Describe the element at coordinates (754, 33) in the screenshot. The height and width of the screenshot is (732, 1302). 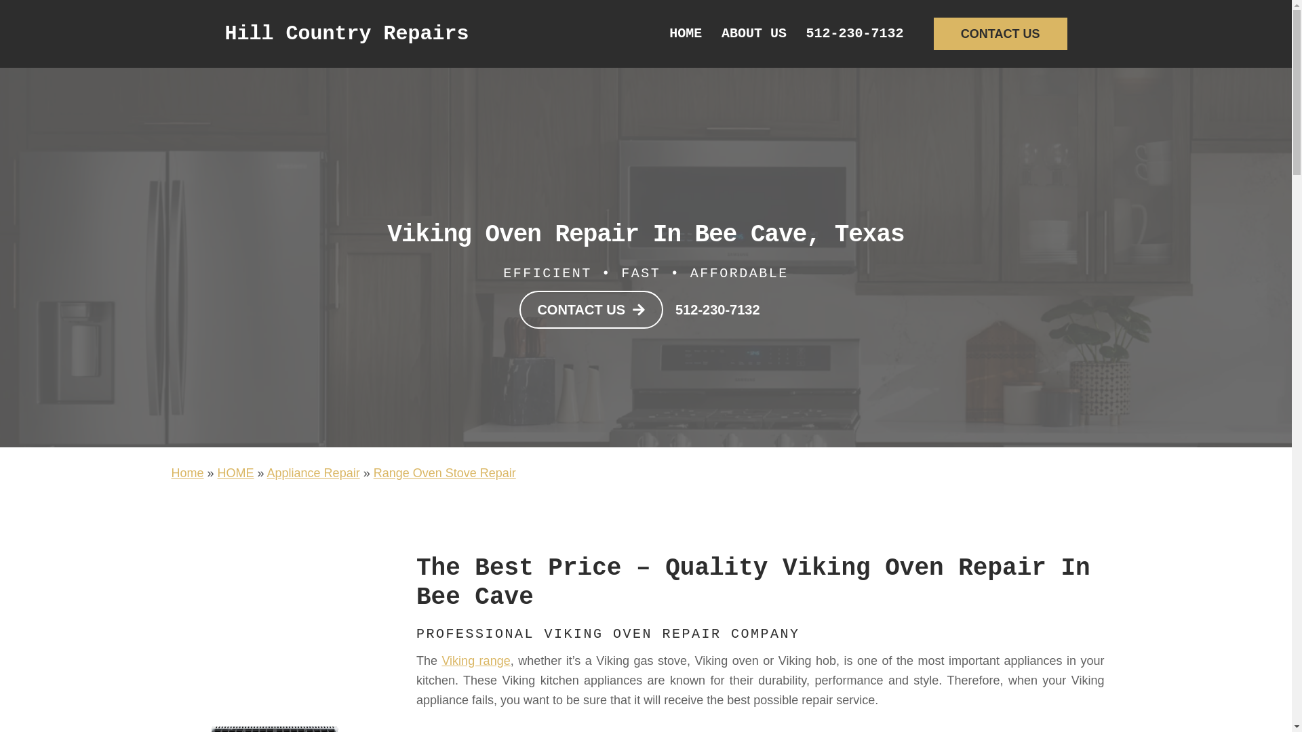
I see `ABOUT US` at that location.